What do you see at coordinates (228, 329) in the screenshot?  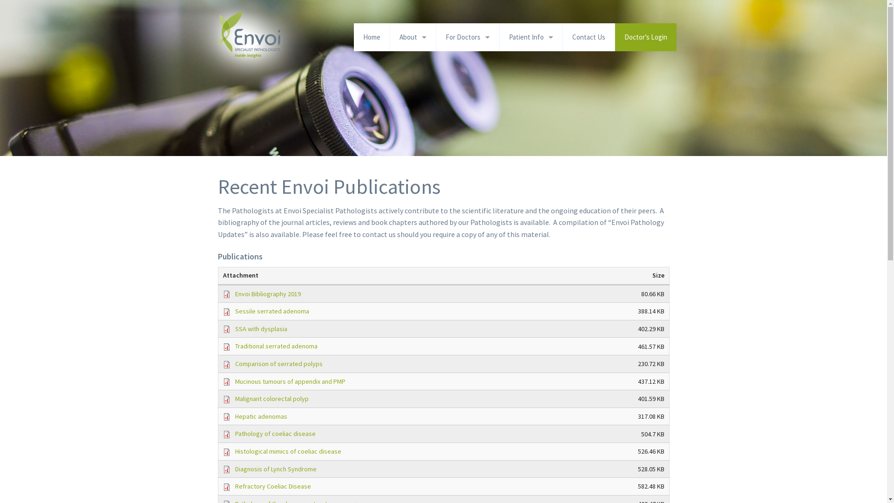 I see `application/pdf` at bounding box center [228, 329].